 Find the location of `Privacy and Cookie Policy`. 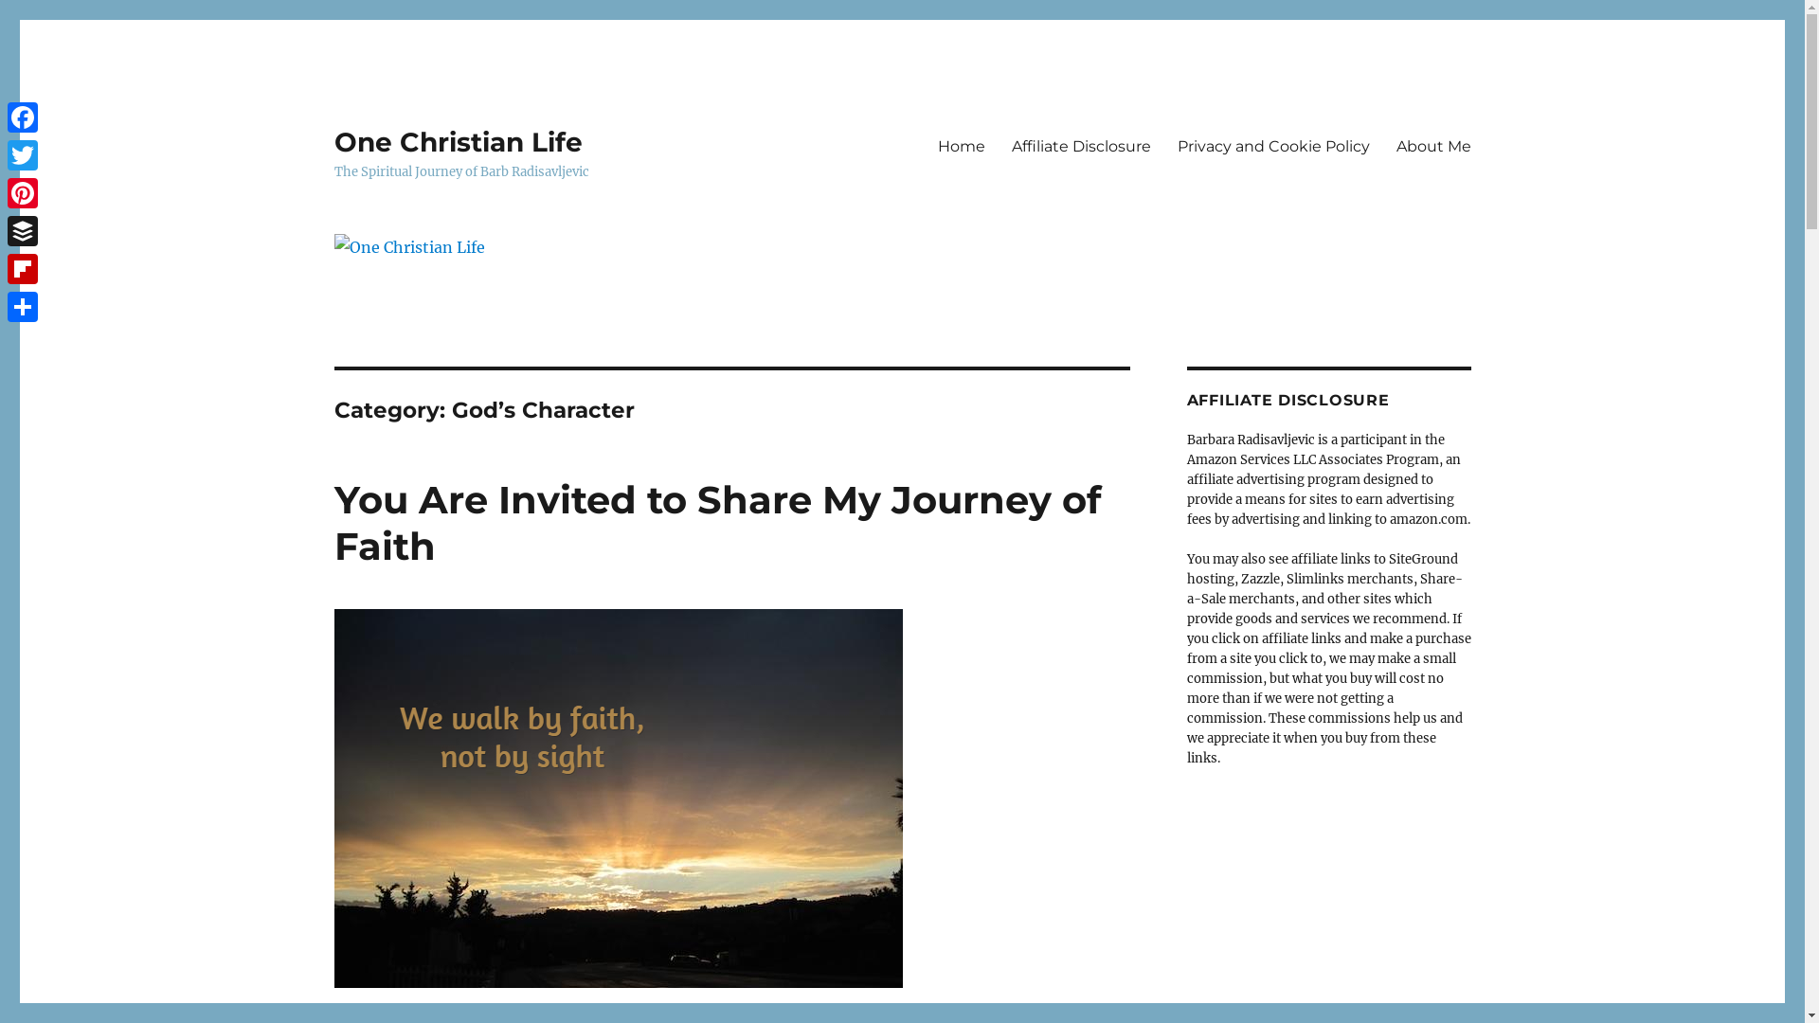

Privacy and Cookie Policy is located at coordinates (1273, 146).